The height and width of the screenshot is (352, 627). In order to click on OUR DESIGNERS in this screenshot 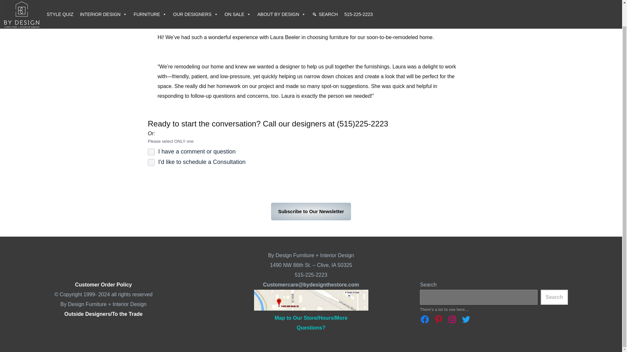, I will do `click(195, 3)`.